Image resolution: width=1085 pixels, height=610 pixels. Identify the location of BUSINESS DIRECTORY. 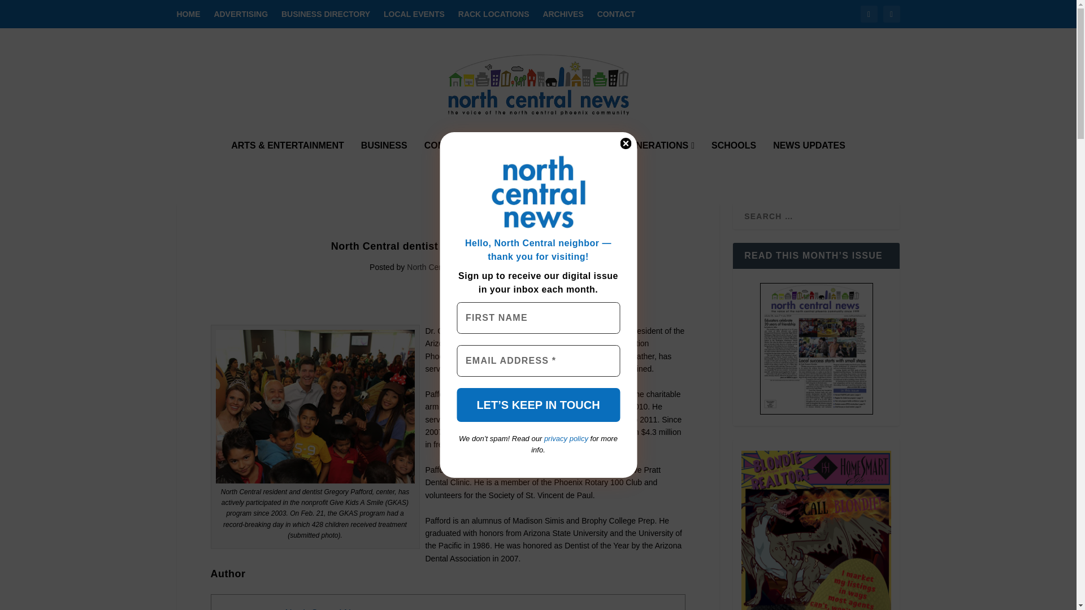
(325, 14).